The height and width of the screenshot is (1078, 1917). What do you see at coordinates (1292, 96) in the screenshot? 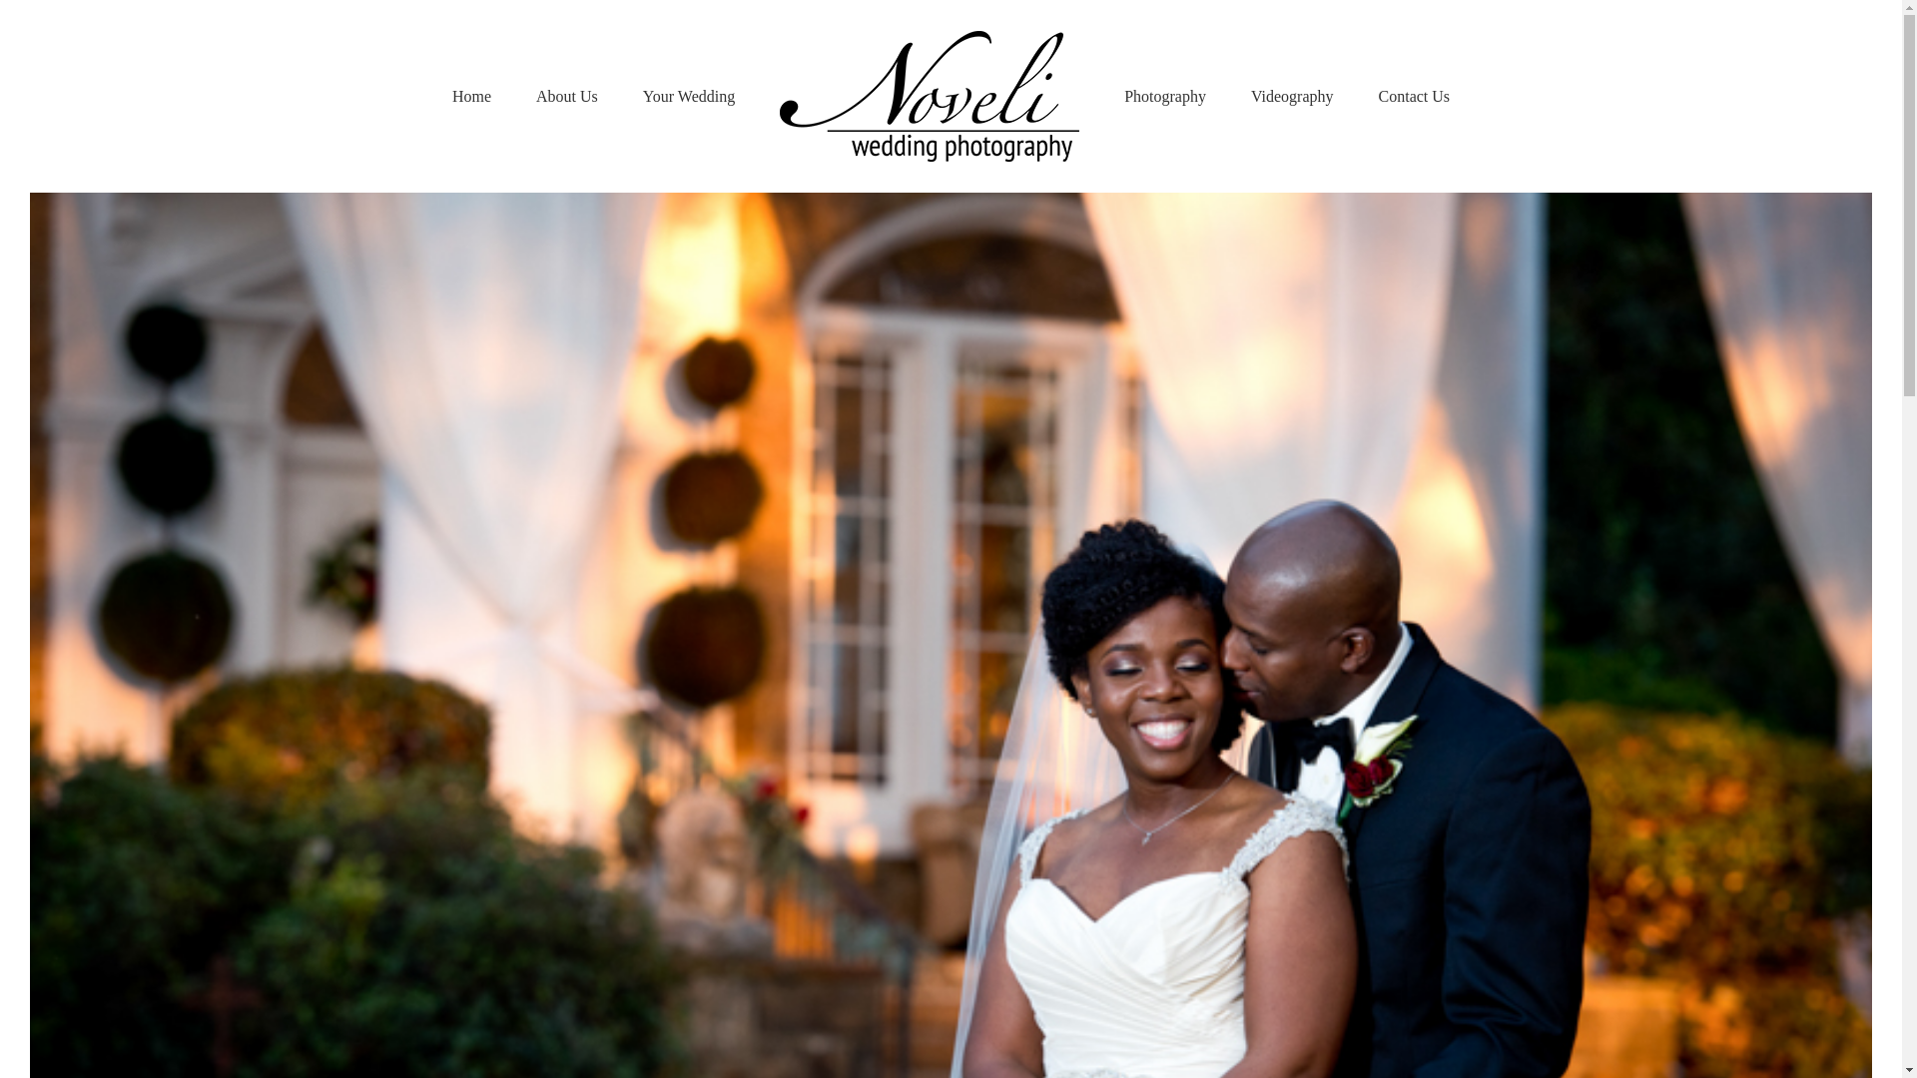
I see `Videography` at bounding box center [1292, 96].